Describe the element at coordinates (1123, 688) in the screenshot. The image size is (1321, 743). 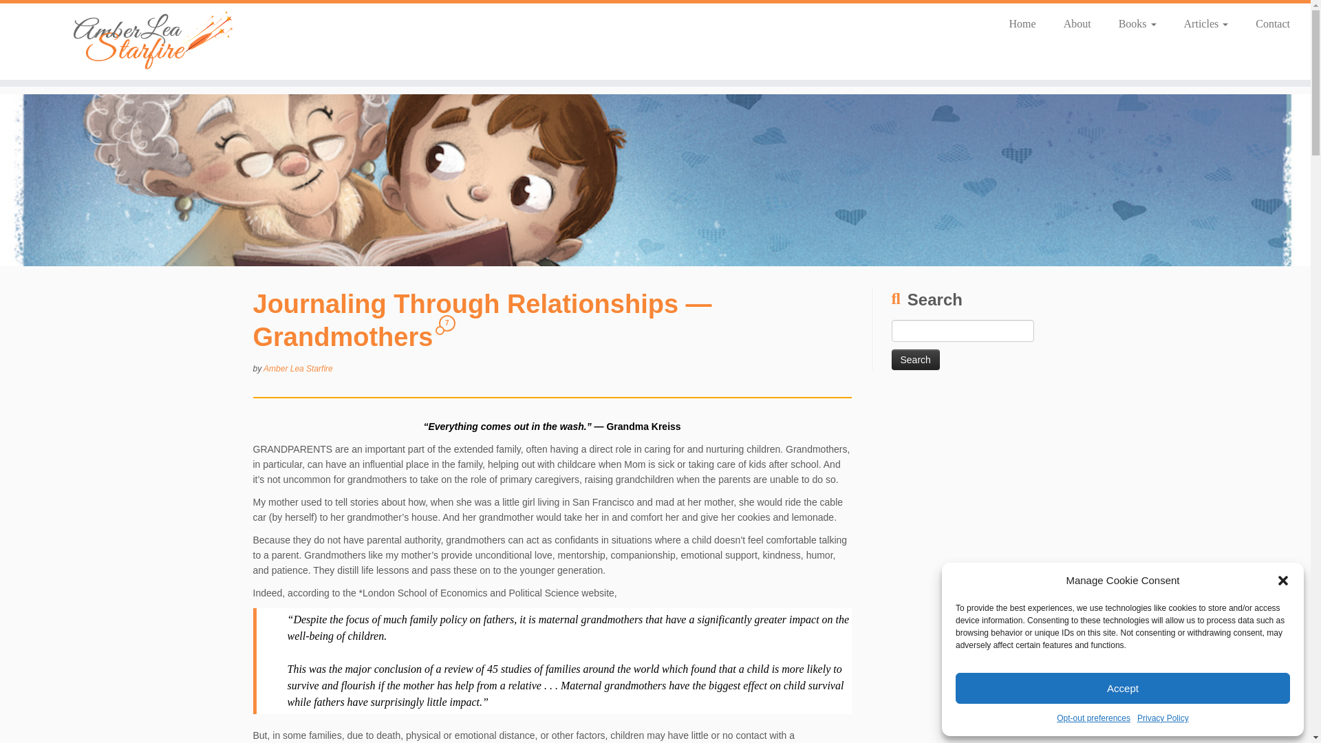
I see `Accept` at that location.